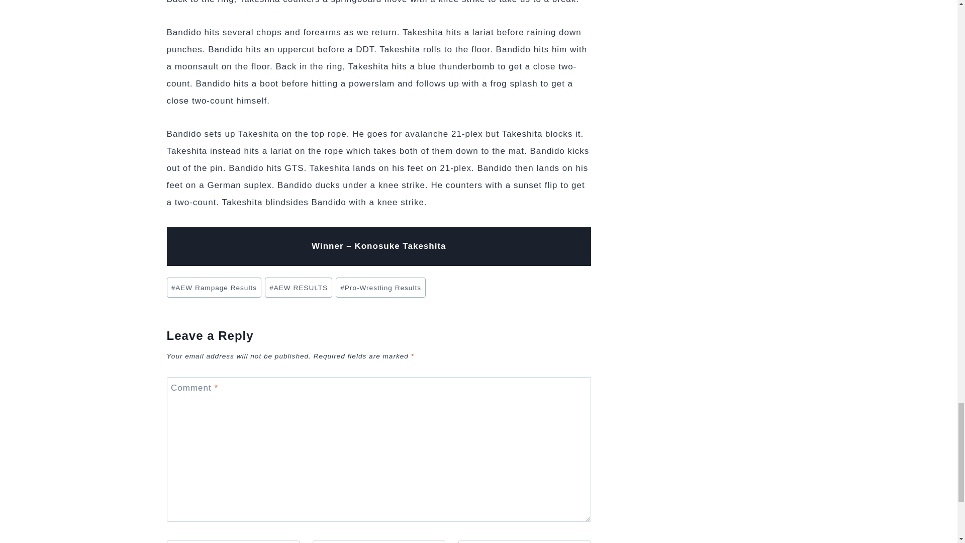  What do you see at coordinates (298, 287) in the screenshot?
I see `AEW RESULTS` at bounding box center [298, 287].